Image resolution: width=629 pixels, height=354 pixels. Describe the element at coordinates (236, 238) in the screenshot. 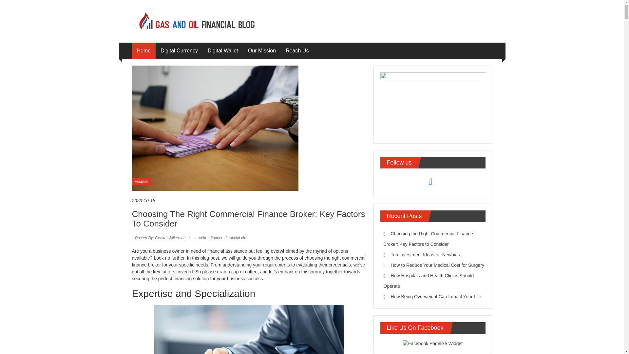

I see `financial aid` at that location.